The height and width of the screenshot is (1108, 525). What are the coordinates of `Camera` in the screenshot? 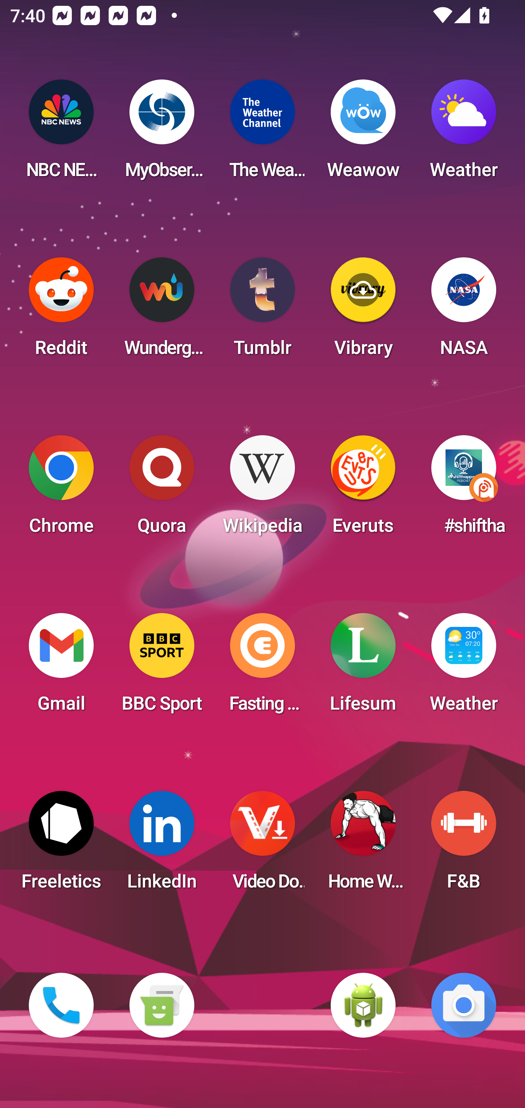 It's located at (464, 1005).